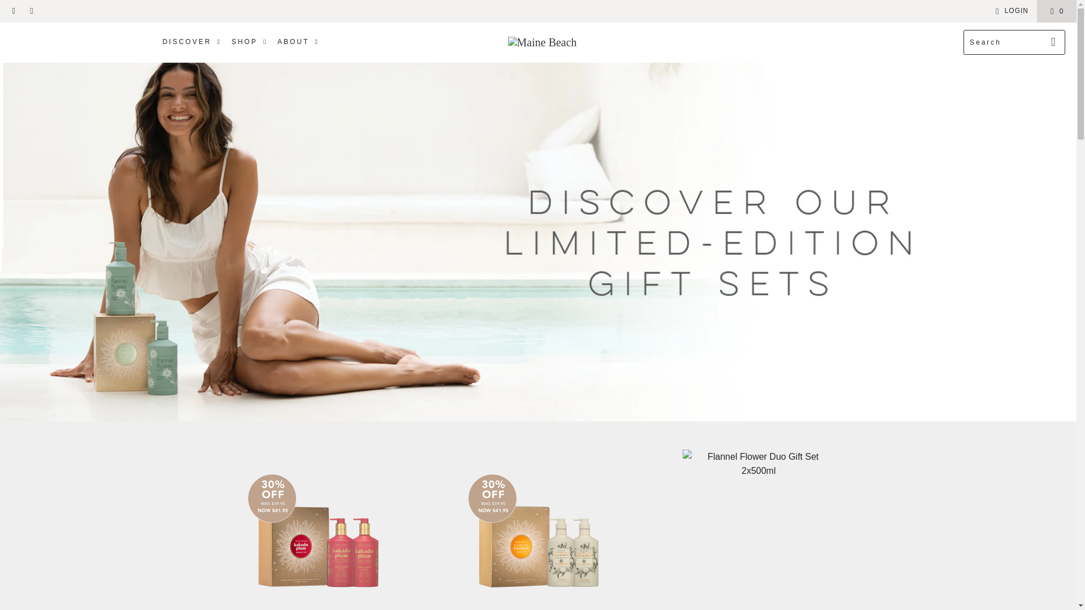 The height and width of the screenshot is (610, 1085). I want to click on My Account , so click(1010, 11).